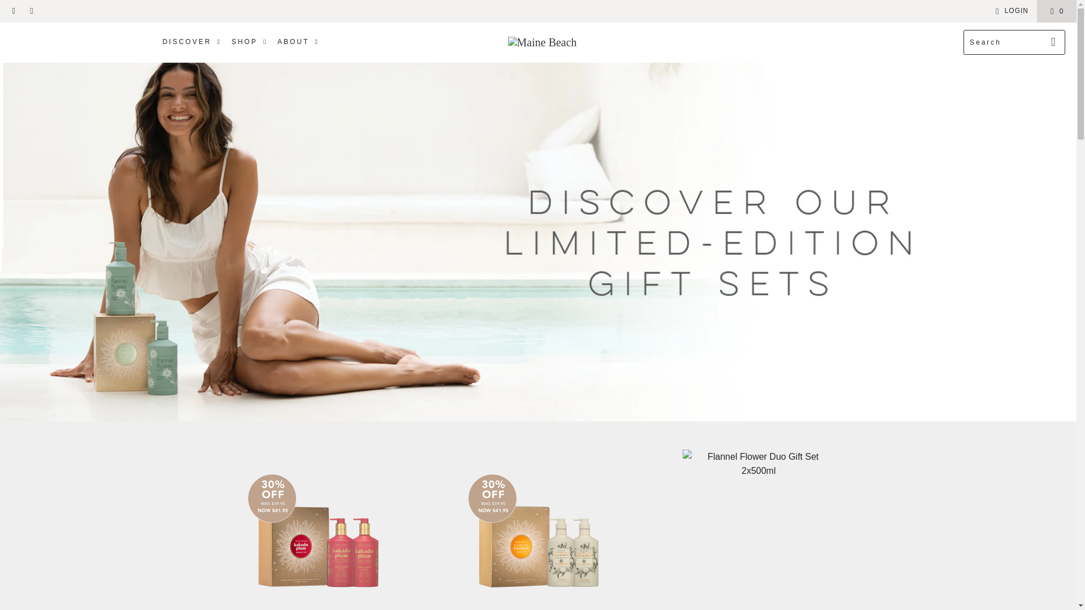 The height and width of the screenshot is (610, 1085). I want to click on My Account , so click(1010, 11).